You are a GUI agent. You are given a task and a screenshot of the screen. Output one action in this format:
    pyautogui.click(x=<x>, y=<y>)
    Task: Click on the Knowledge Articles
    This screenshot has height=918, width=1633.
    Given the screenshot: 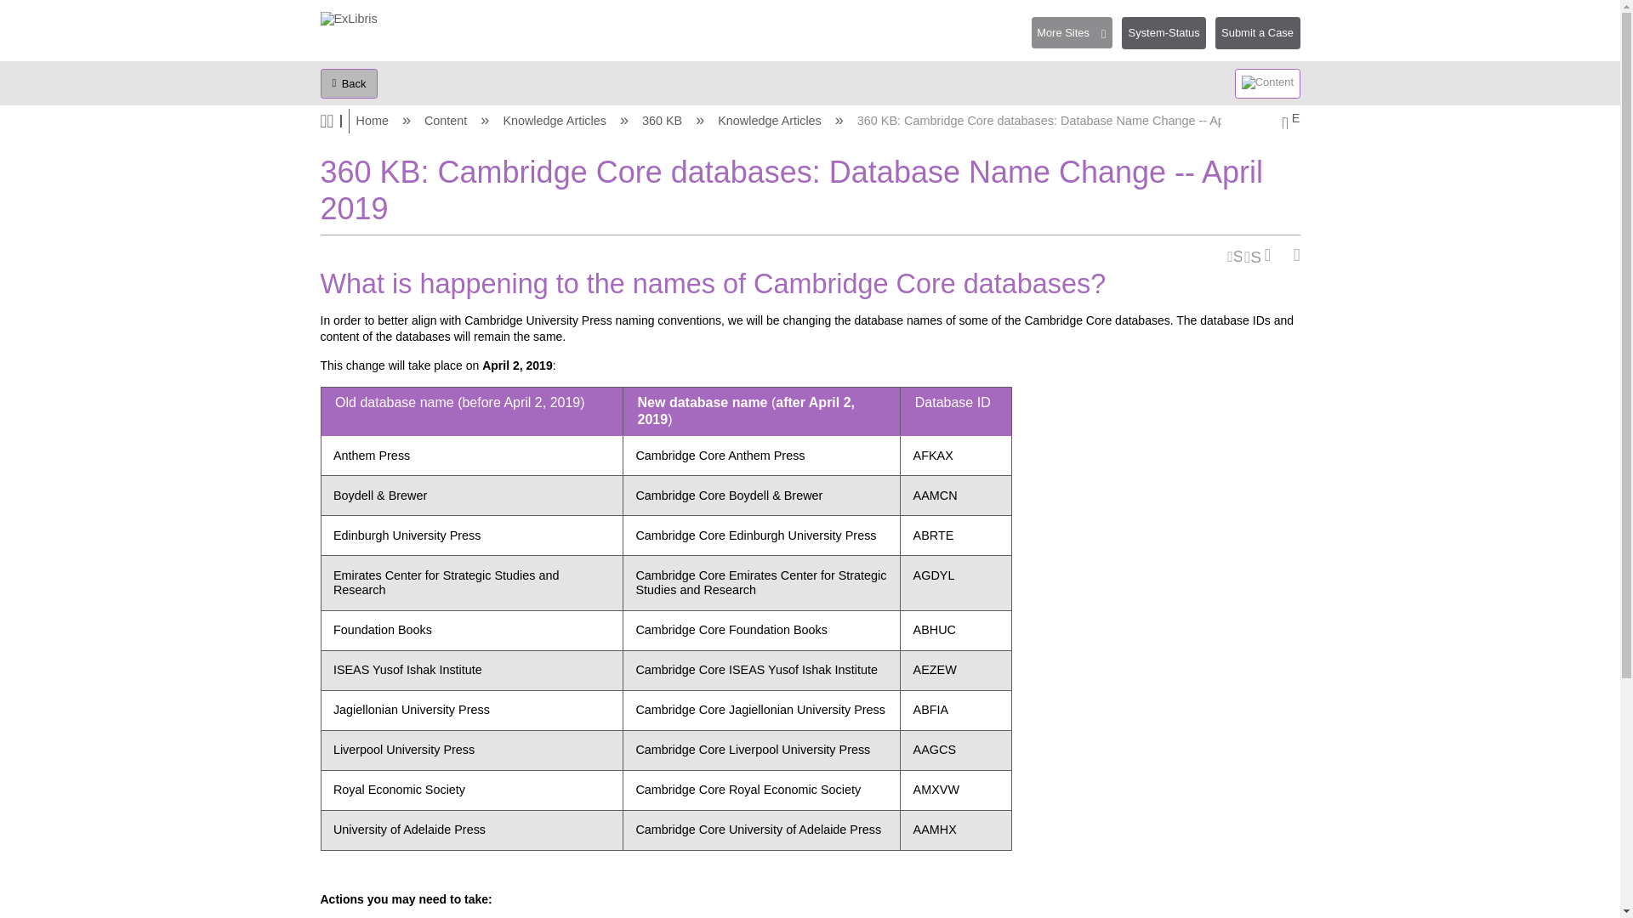 What is the action you would take?
    pyautogui.click(x=556, y=121)
    